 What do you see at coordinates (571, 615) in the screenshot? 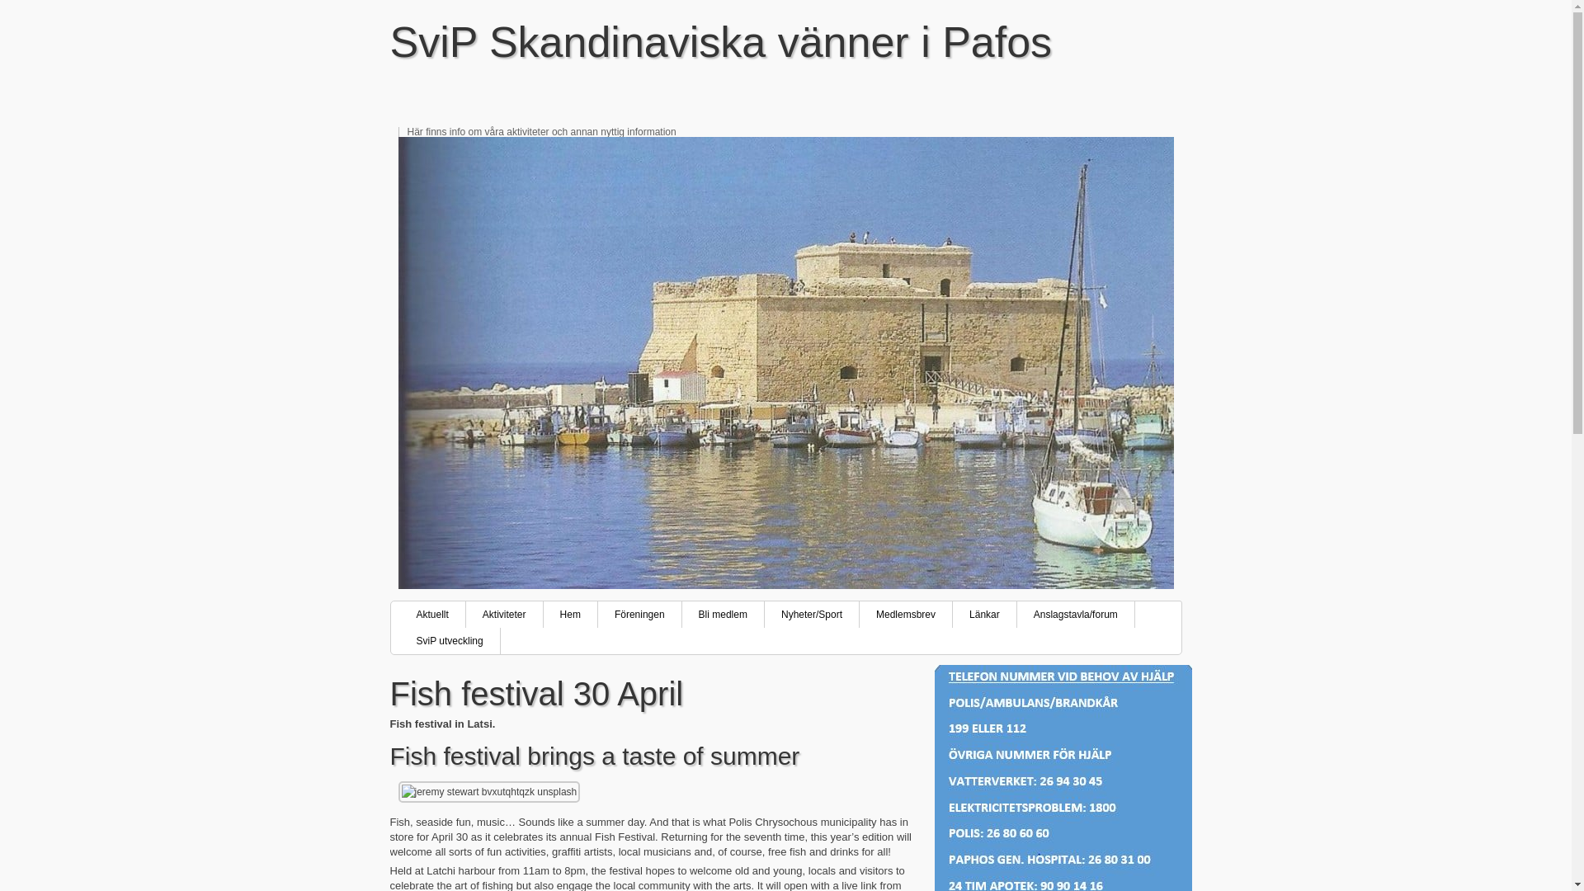
I see `Hem` at bounding box center [571, 615].